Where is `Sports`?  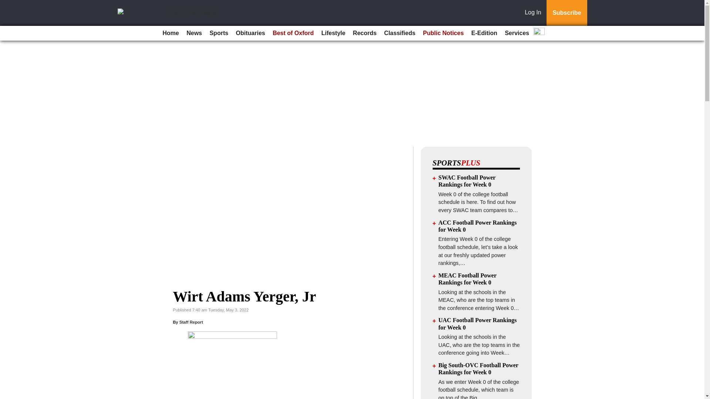 Sports is located at coordinates (219, 33).